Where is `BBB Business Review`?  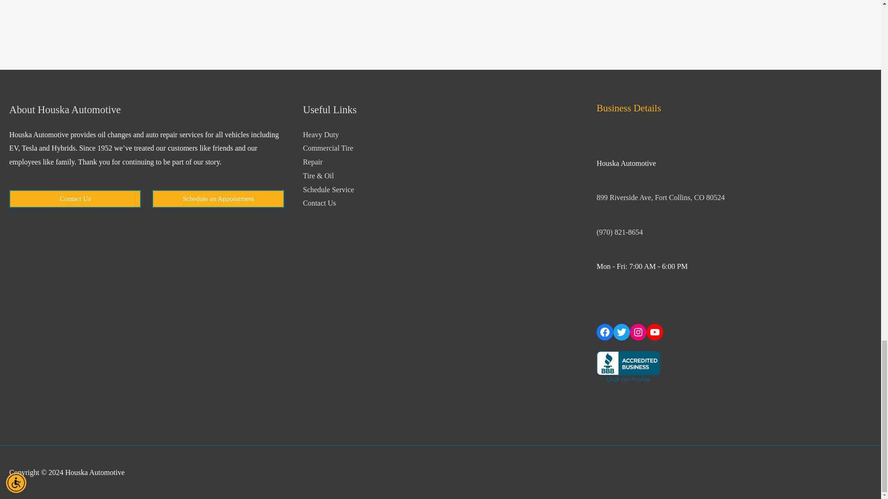
BBB Business Review is located at coordinates (628, 367).